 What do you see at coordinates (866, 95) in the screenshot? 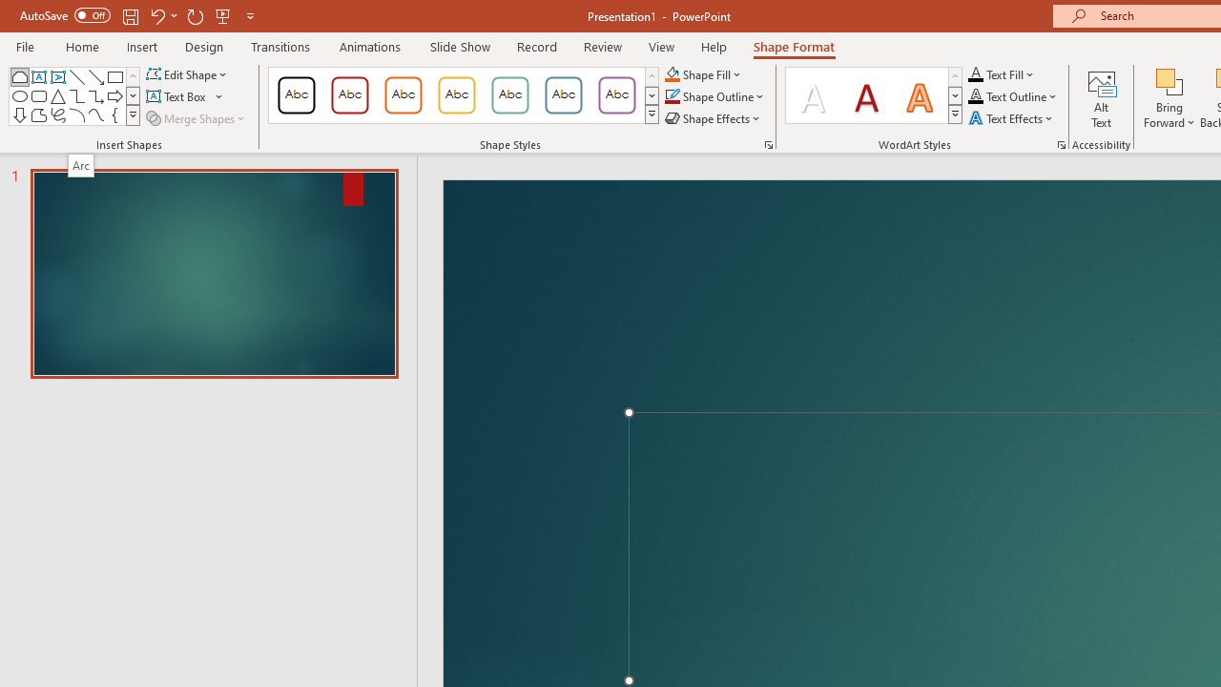
I see `Fill: Dark Red, Accent color 1; Shadow` at bounding box center [866, 95].